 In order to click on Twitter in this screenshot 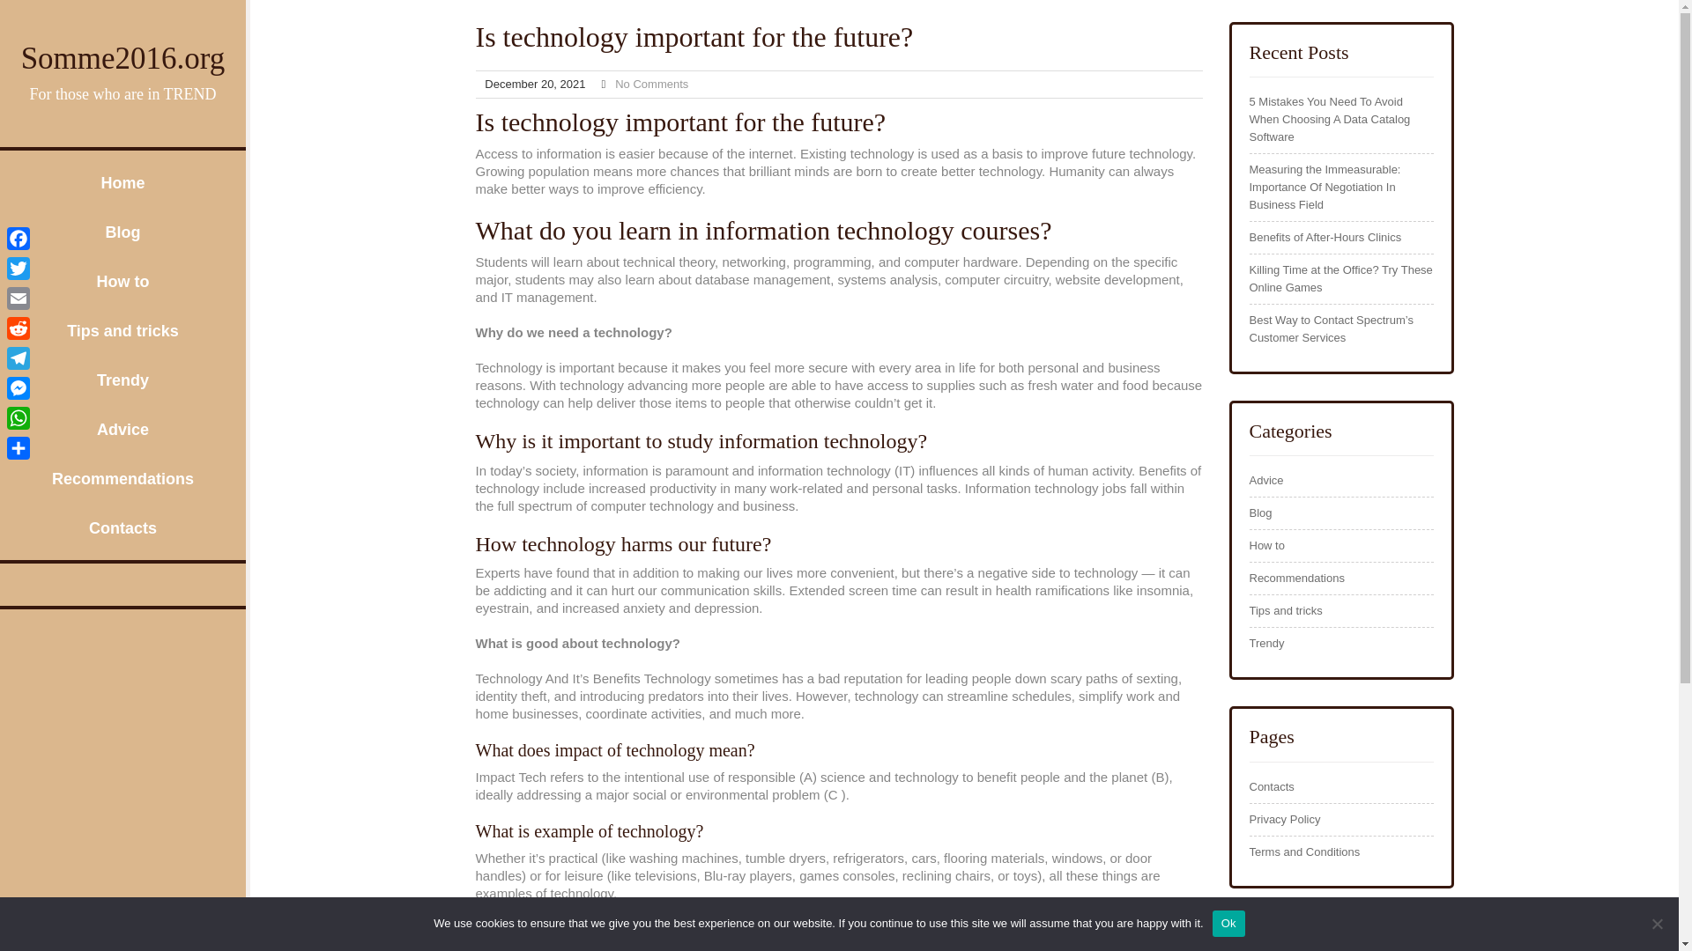, I will do `click(18, 268)`.